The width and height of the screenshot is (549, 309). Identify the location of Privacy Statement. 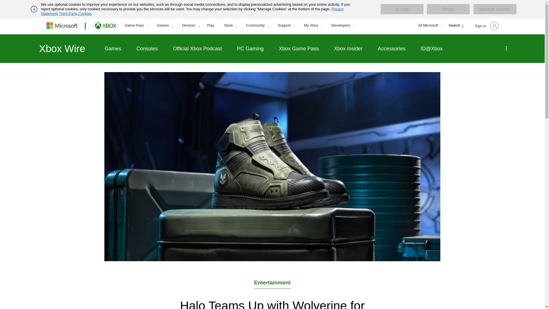
(192, 11).